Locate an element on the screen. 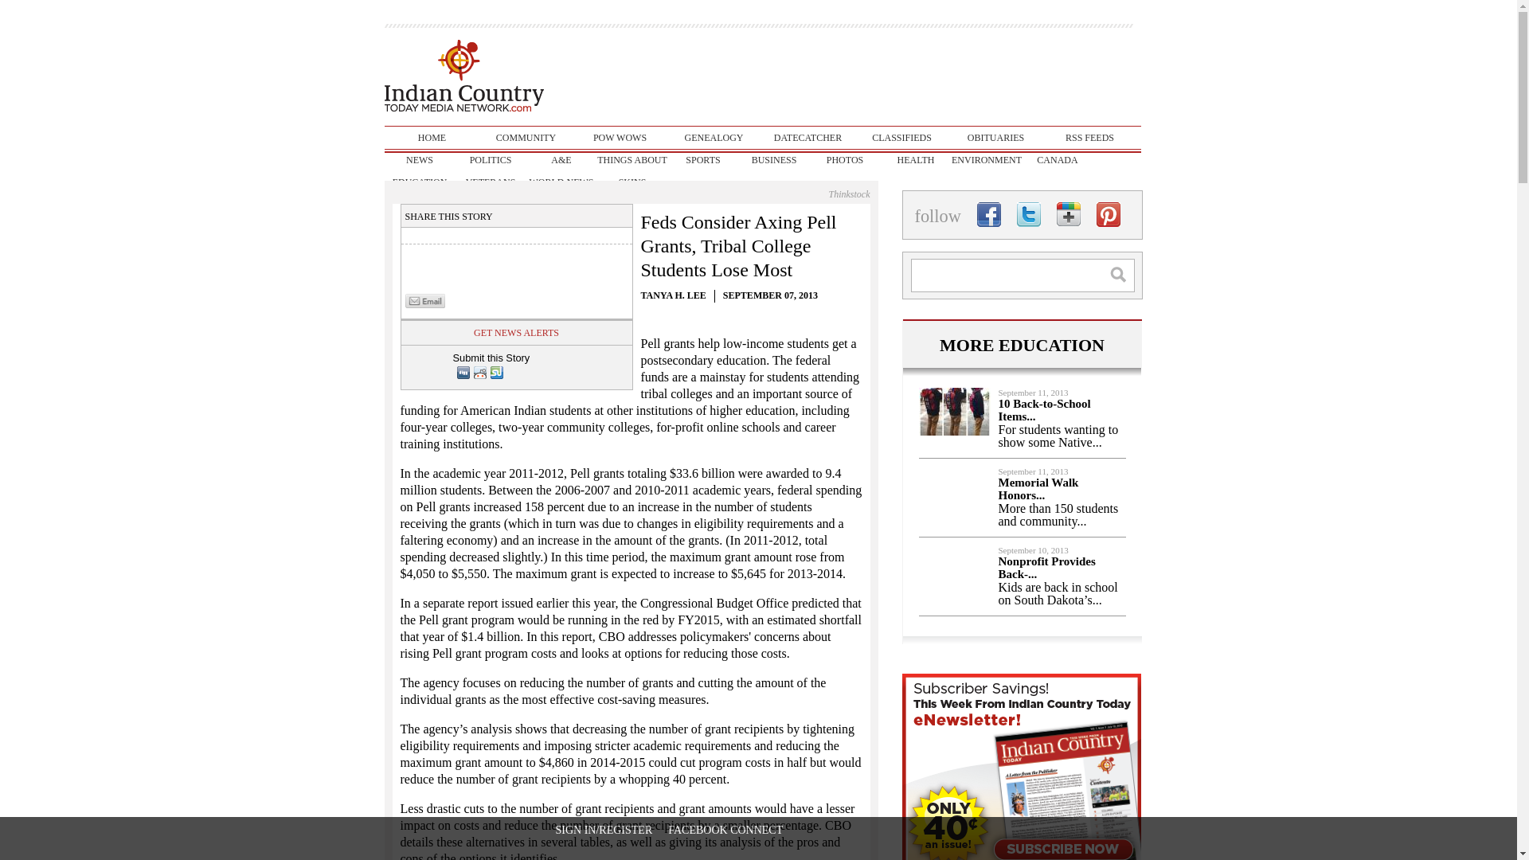 This screenshot has height=860, width=1529. SPORTS is located at coordinates (702, 159).